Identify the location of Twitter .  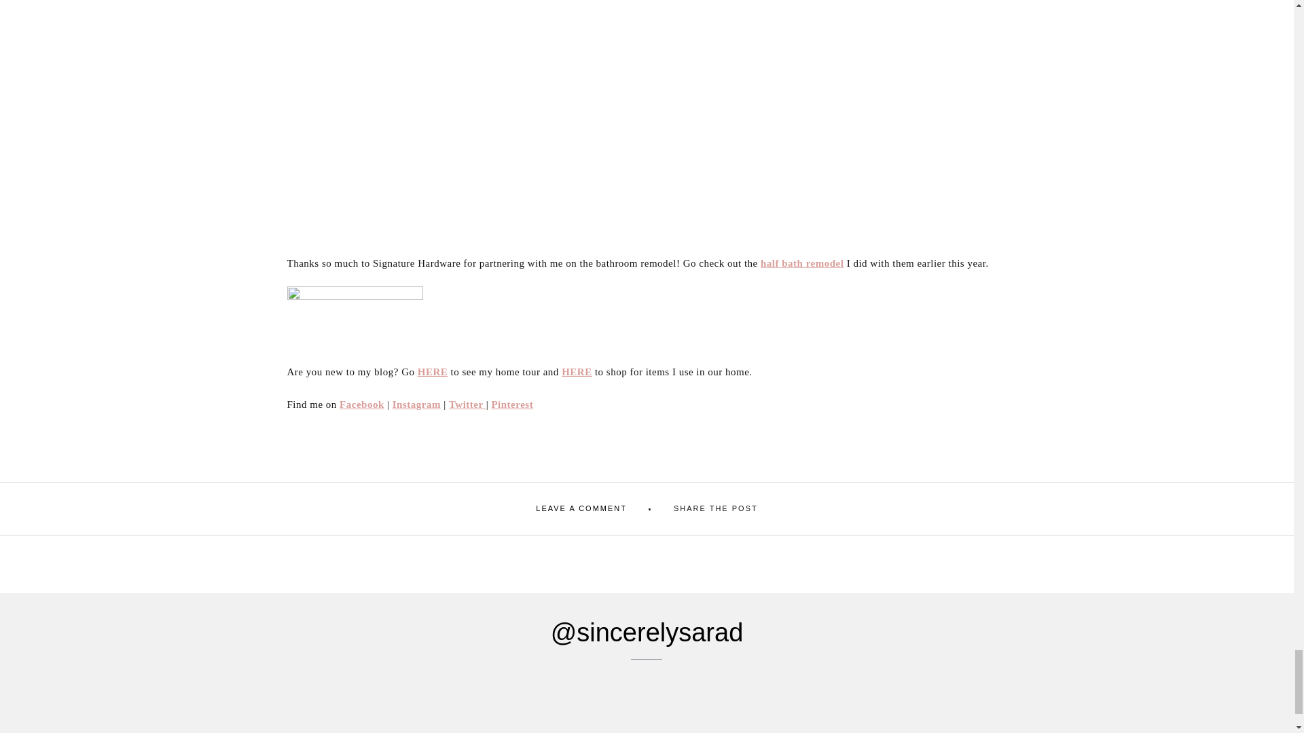
(467, 404).